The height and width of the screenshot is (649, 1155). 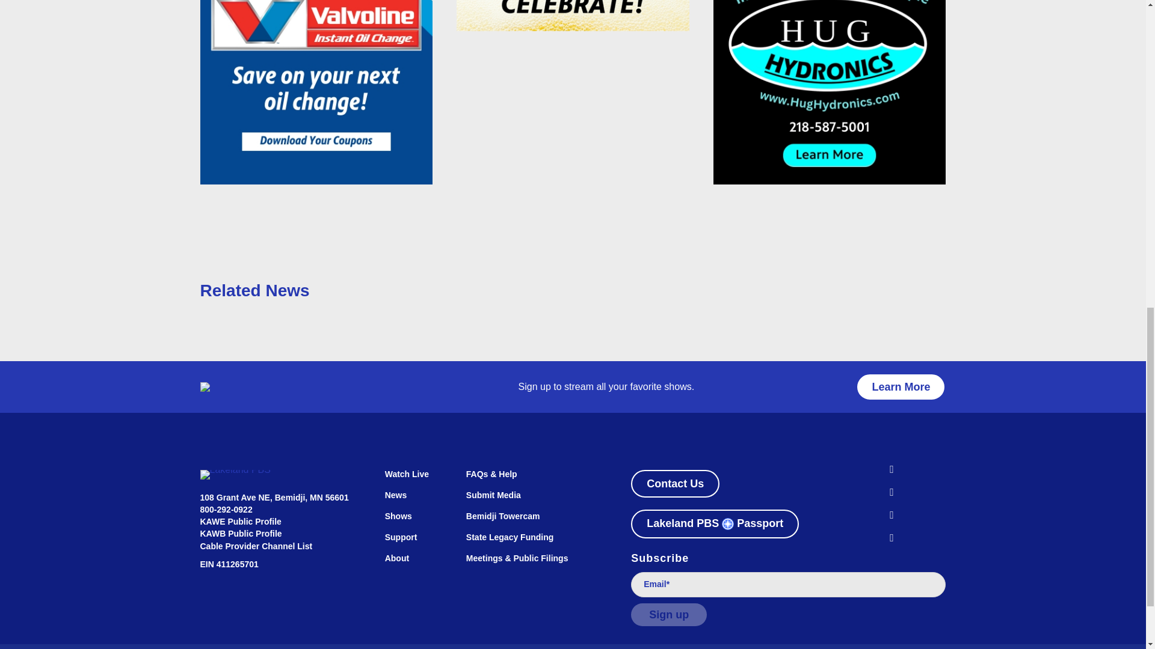 I want to click on Sign up, so click(x=669, y=615).